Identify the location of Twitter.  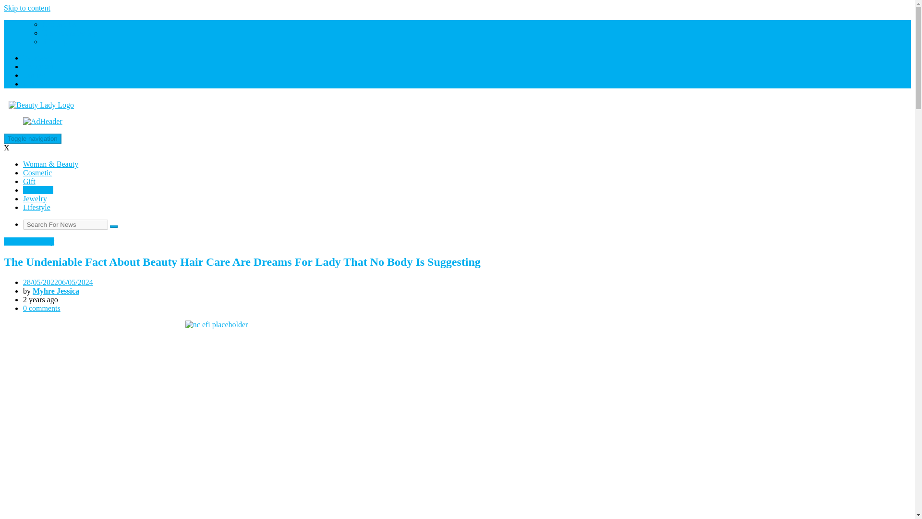
(34, 75).